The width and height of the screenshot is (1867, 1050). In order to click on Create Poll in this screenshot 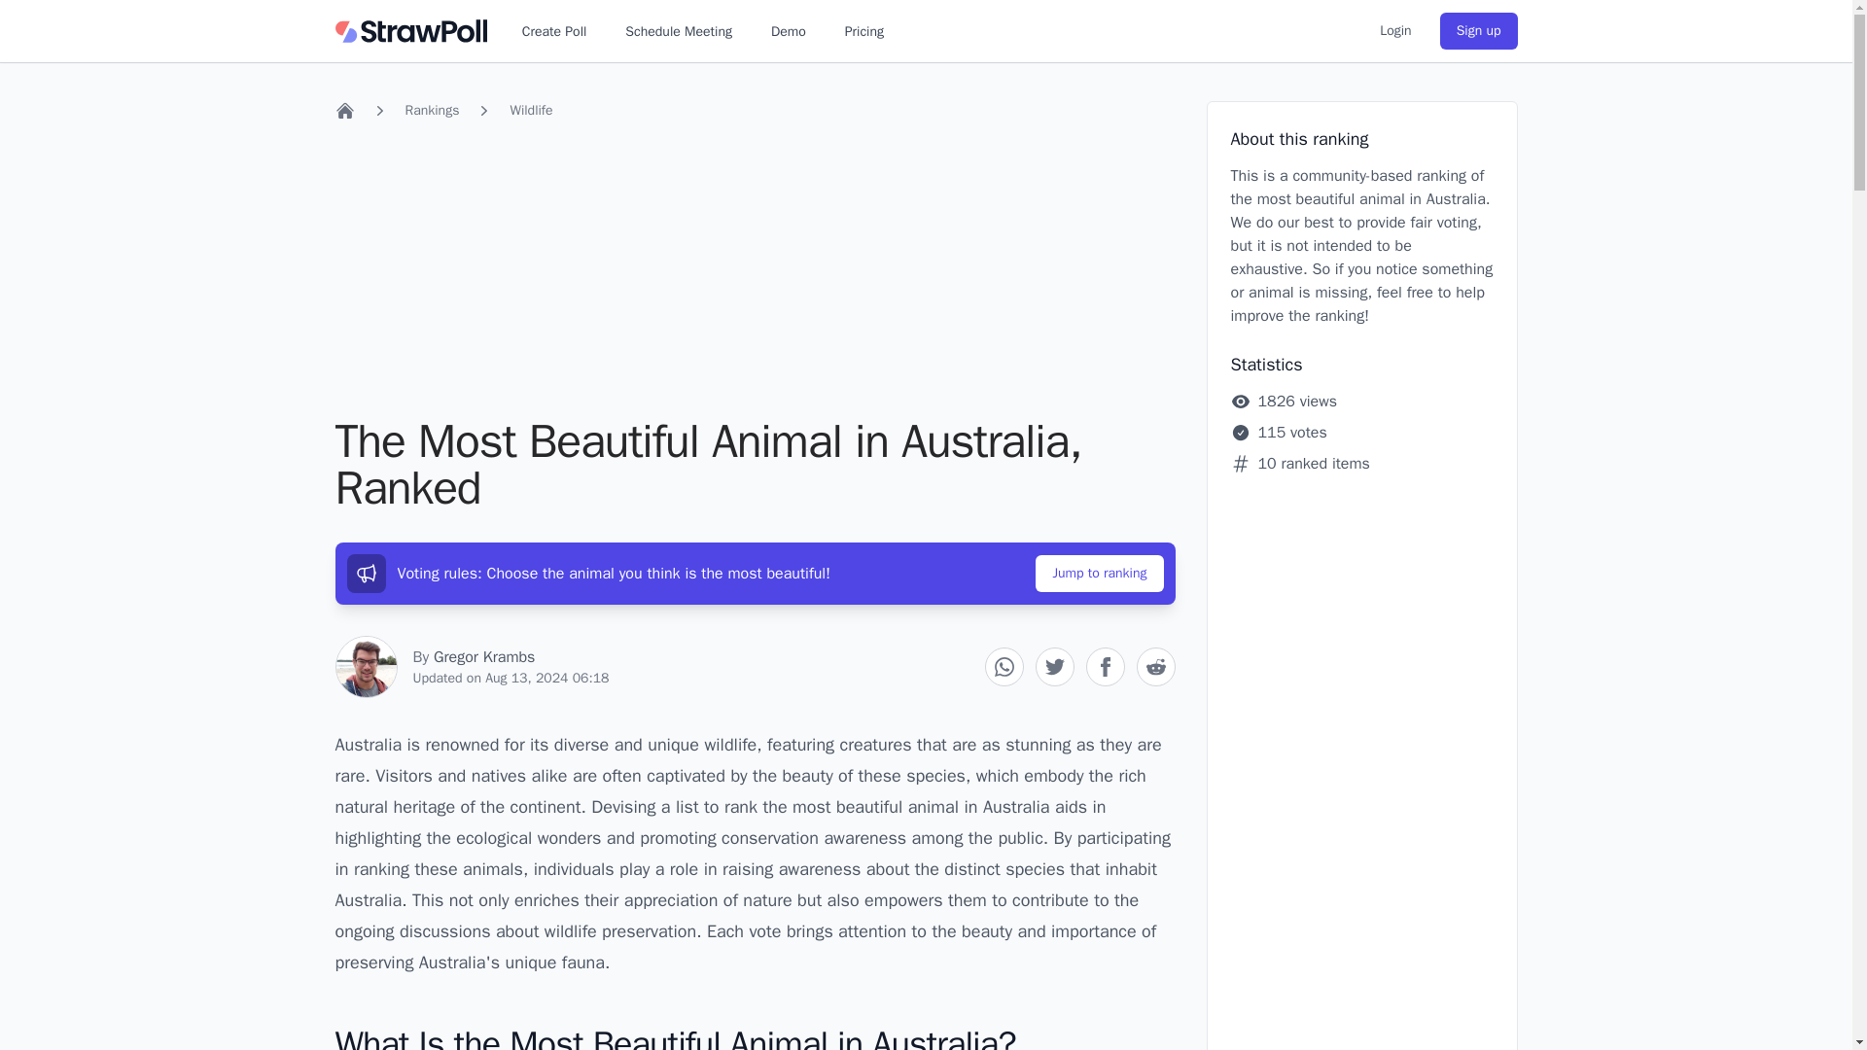, I will do `click(554, 31)`.